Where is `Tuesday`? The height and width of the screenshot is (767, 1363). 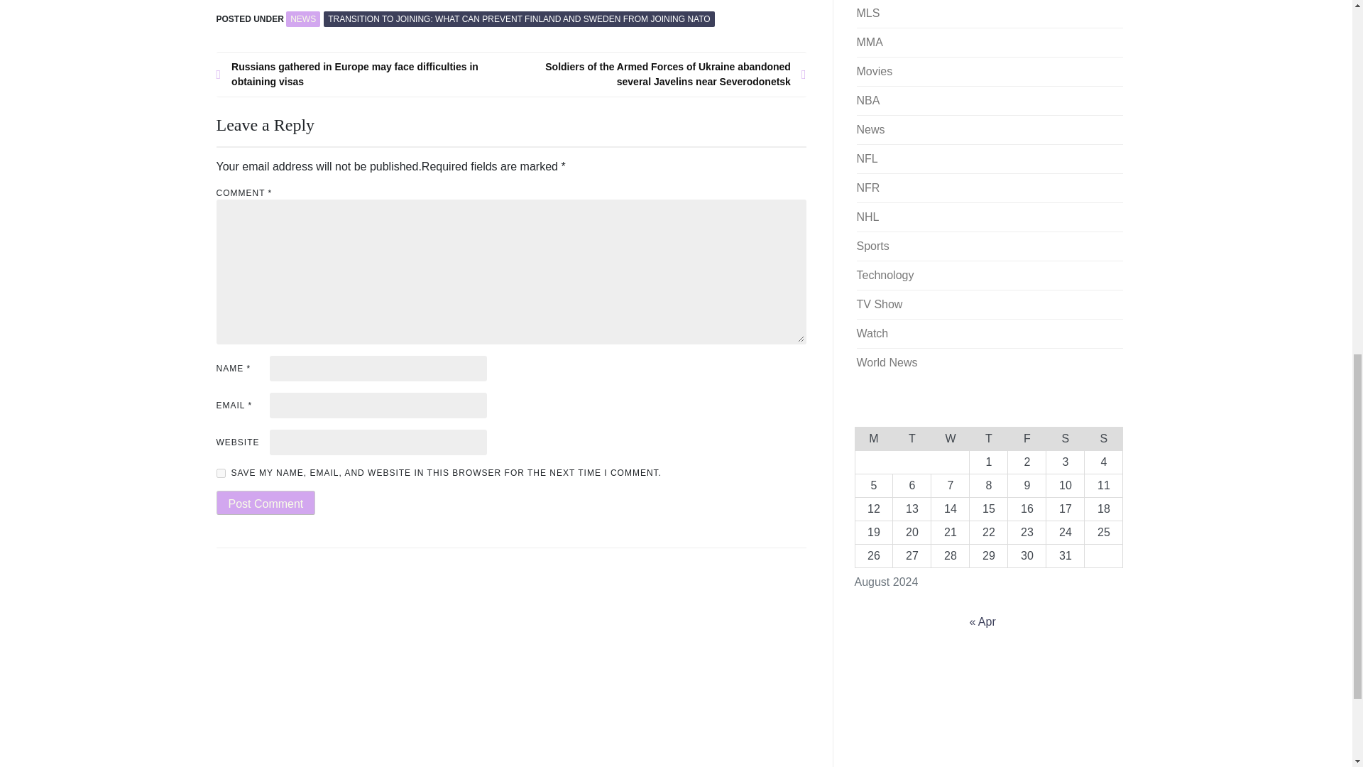 Tuesday is located at coordinates (912, 437).